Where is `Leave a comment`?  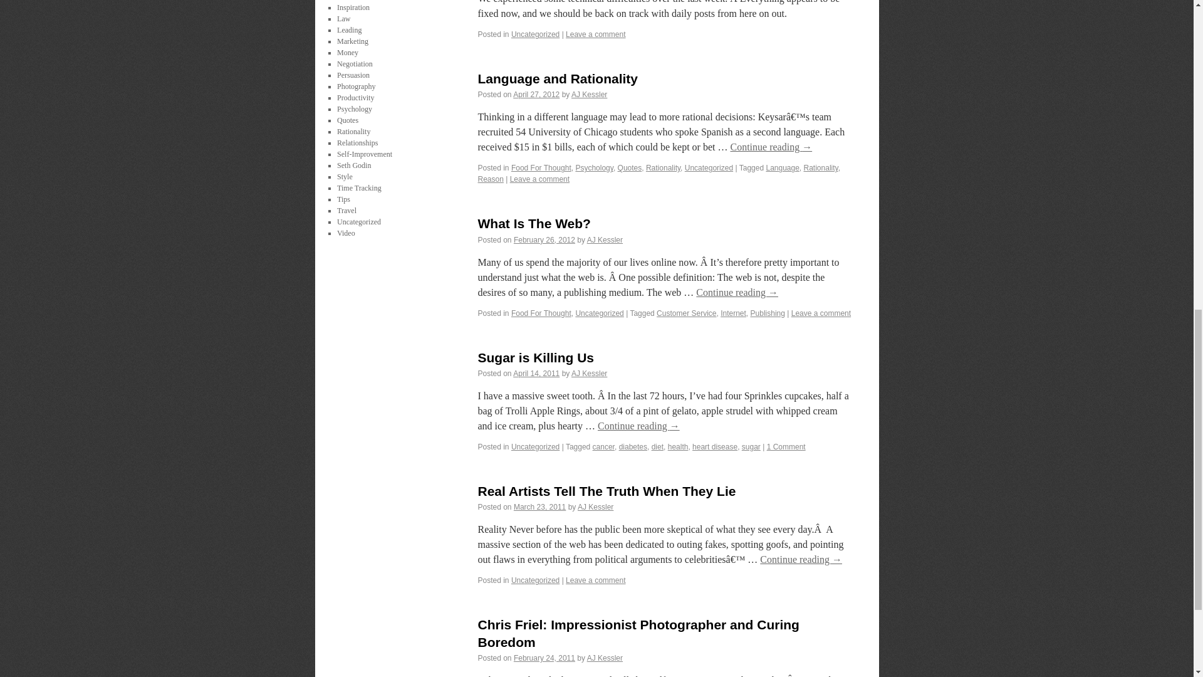 Leave a comment is located at coordinates (539, 179).